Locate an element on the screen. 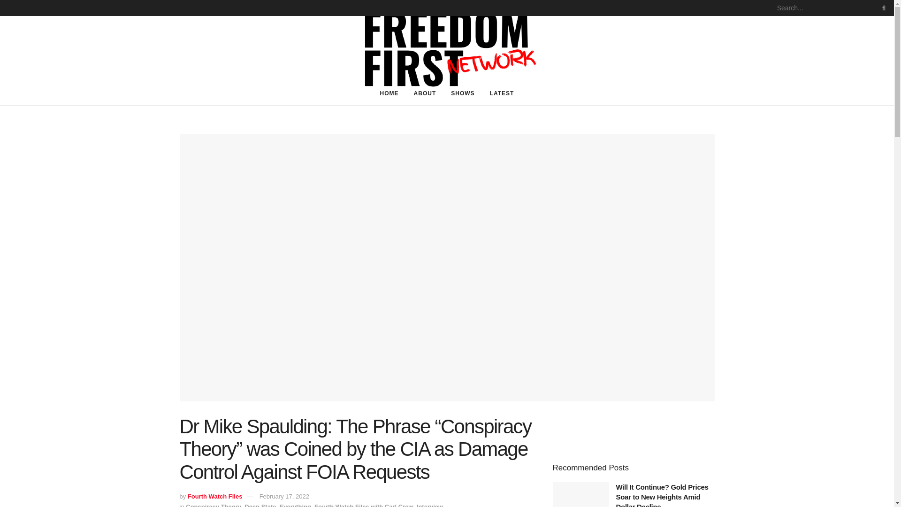 The image size is (901, 507). Fourth Watch Files with Carl Crew is located at coordinates (363, 505).